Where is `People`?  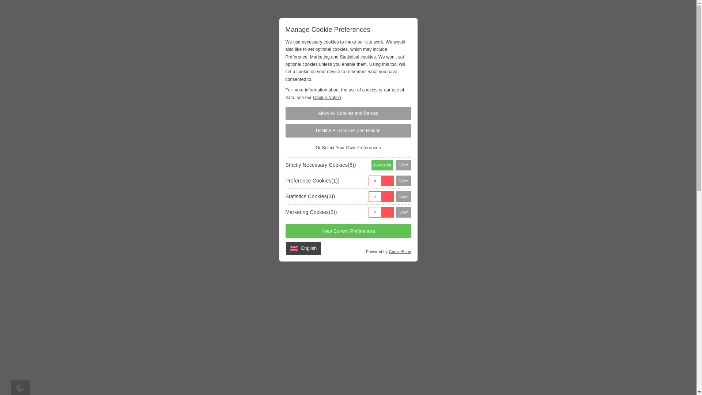 People is located at coordinates (398, 15).